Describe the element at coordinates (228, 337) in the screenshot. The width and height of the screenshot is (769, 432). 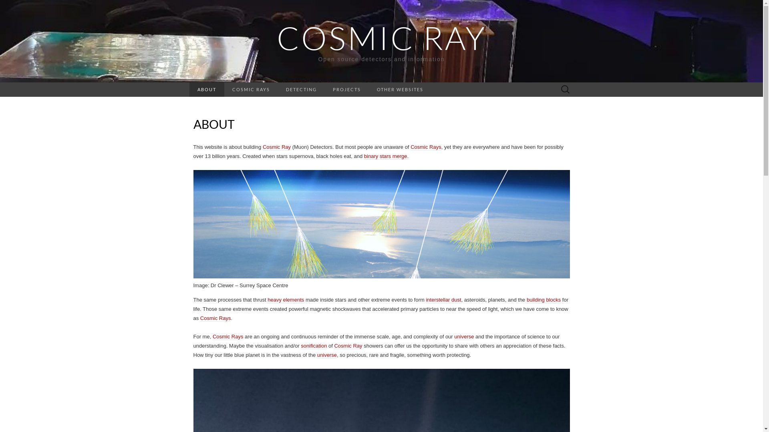
I see `Cosmic Rays` at that location.